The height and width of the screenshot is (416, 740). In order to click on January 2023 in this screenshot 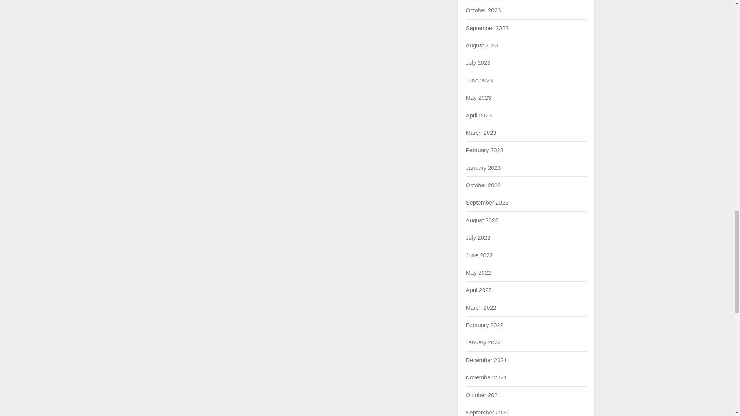, I will do `click(483, 167)`.